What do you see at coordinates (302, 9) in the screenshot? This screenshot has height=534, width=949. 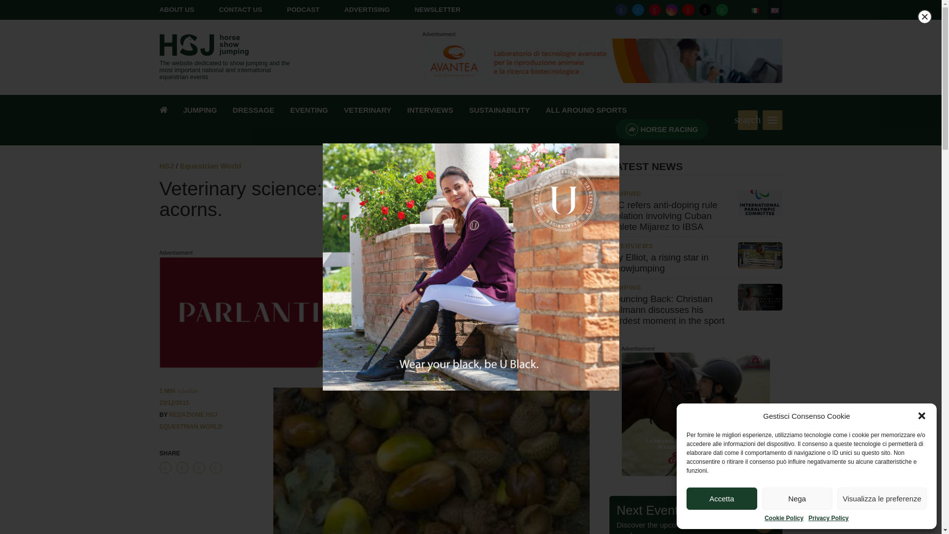 I see `PODCAST` at bounding box center [302, 9].